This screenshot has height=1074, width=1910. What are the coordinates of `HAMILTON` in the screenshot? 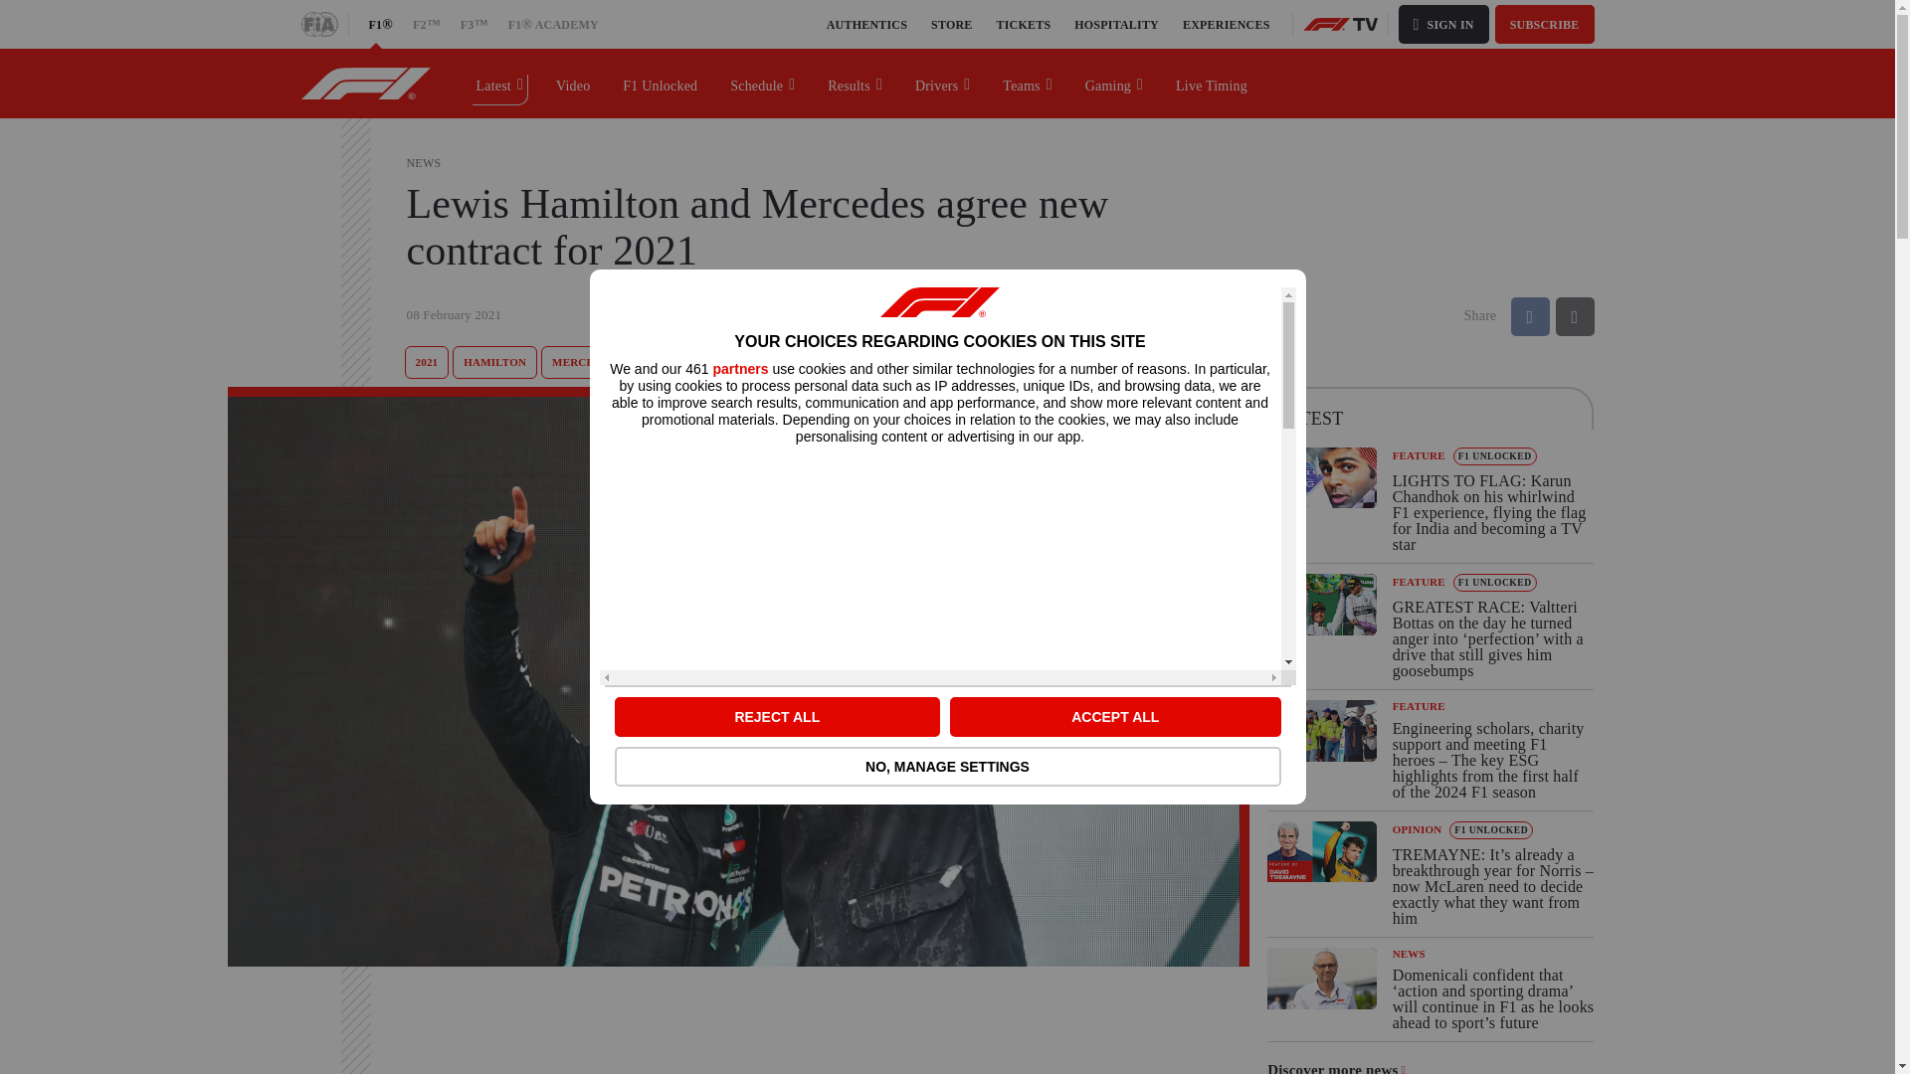 It's located at (494, 362).